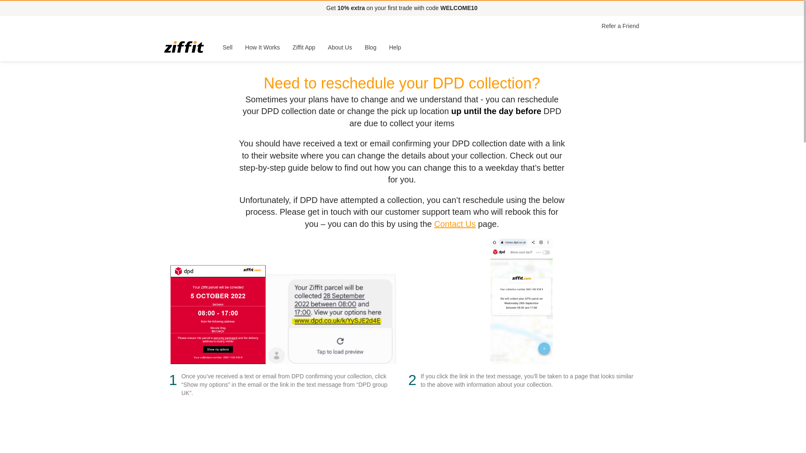  What do you see at coordinates (340, 47) in the screenshot?
I see `About Us` at bounding box center [340, 47].